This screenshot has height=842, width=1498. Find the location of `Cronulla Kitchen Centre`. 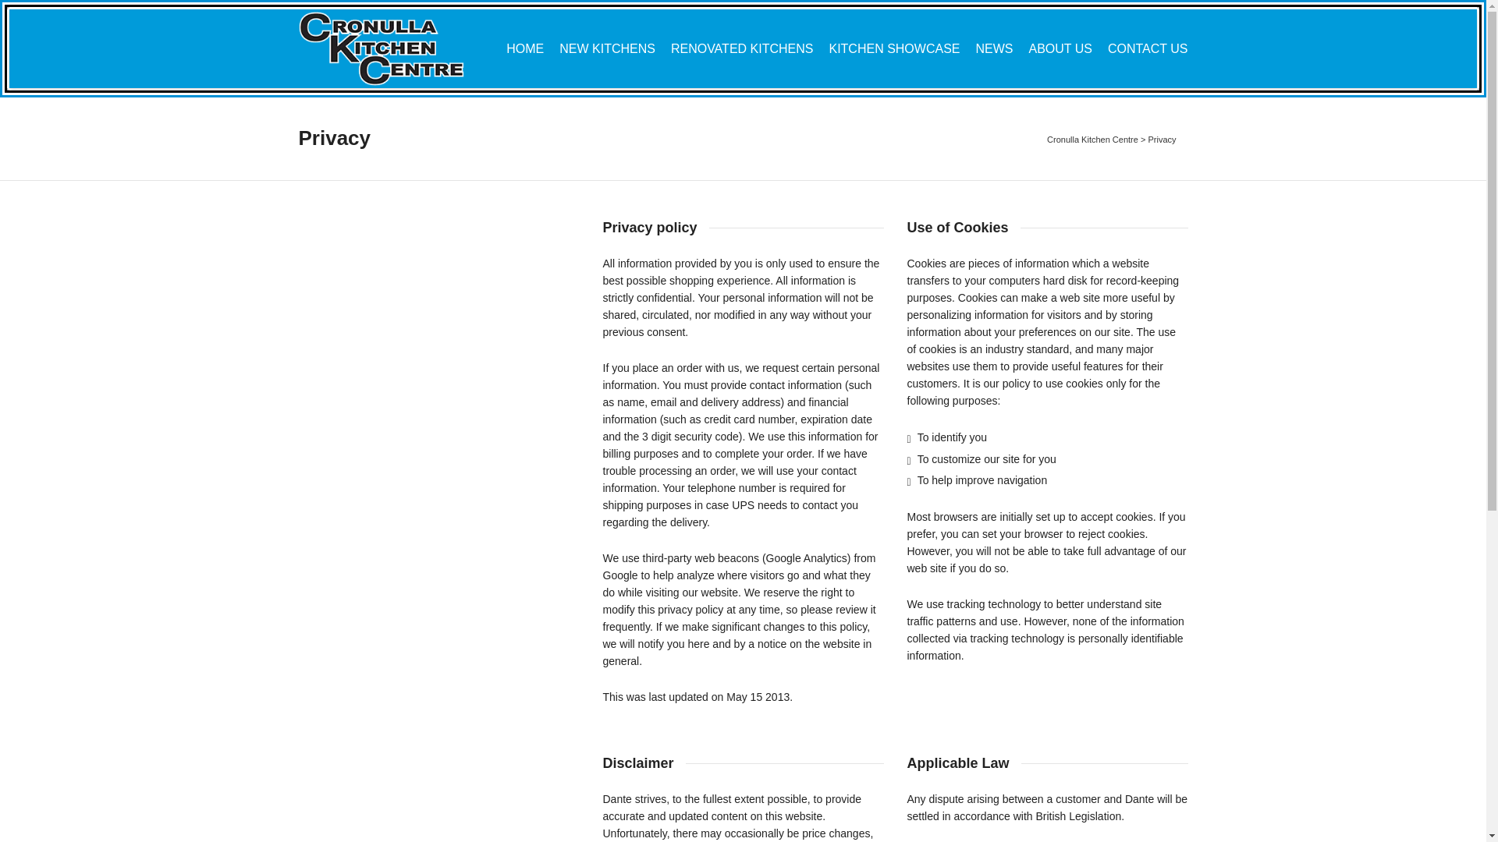

Cronulla Kitchen Centre is located at coordinates (1092, 140).